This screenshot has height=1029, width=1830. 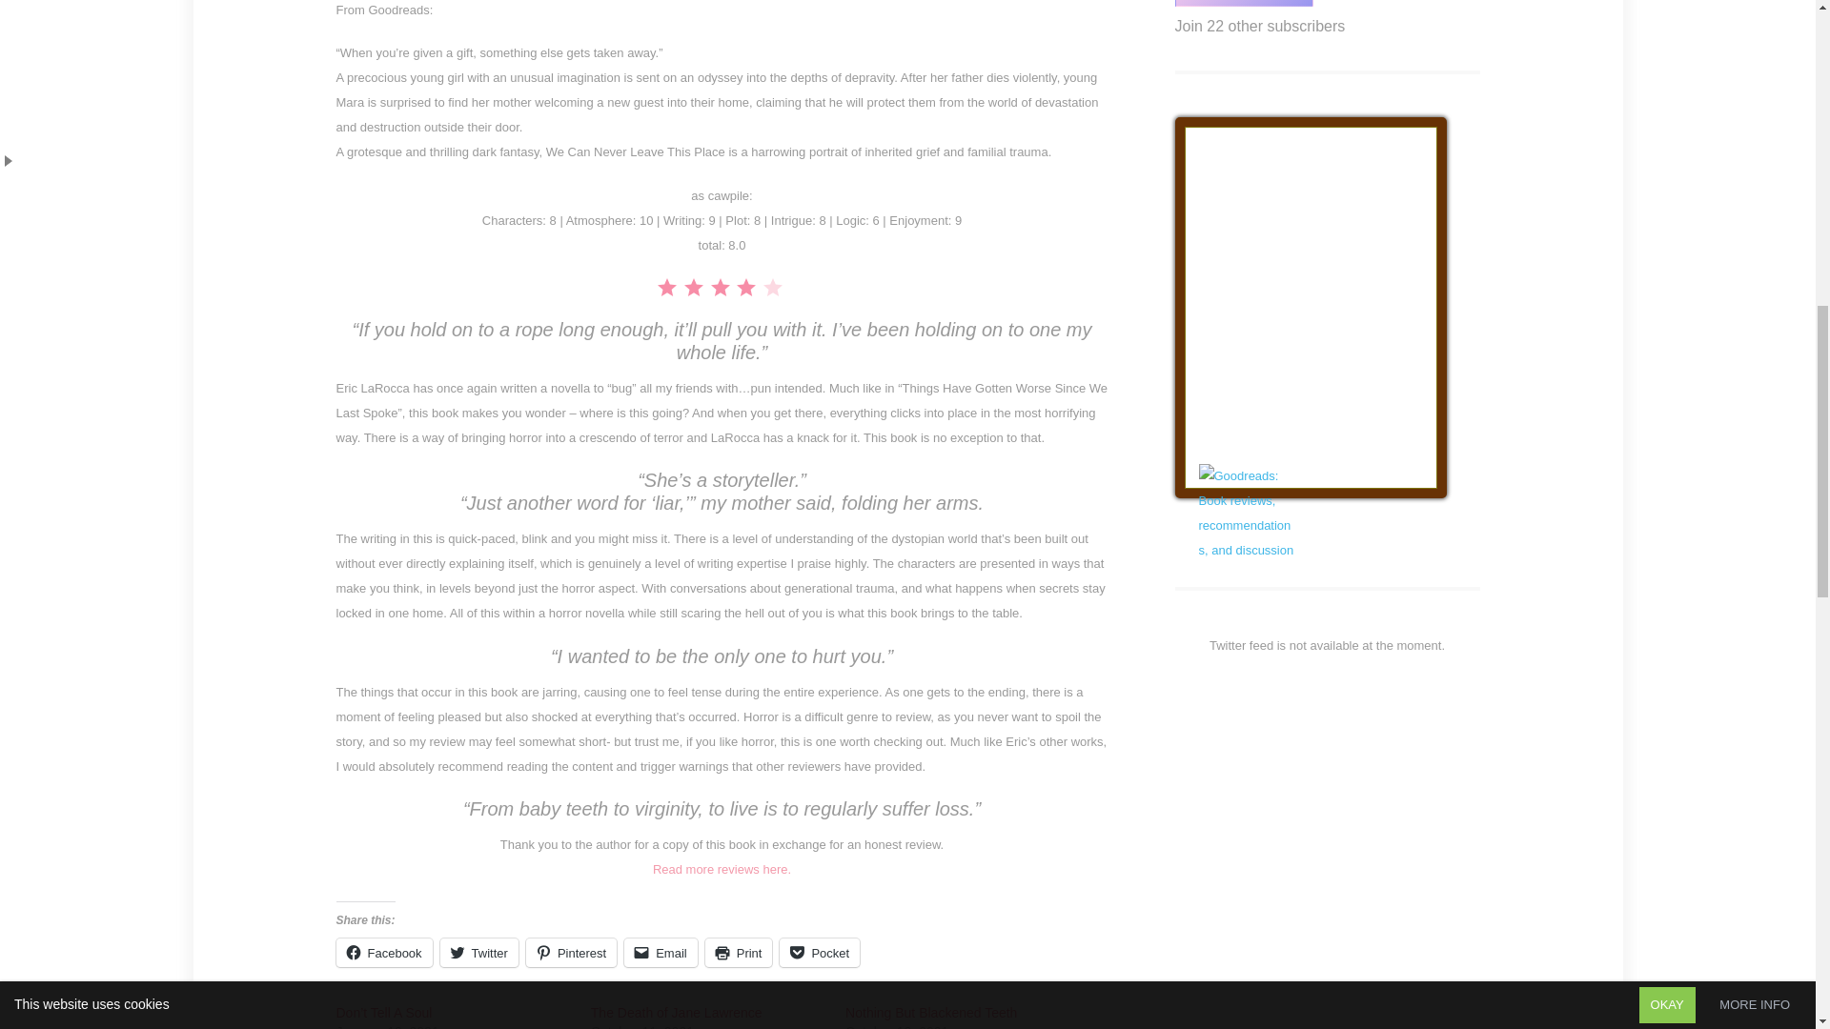 I want to click on Click to share on Facebook, so click(x=383, y=953).